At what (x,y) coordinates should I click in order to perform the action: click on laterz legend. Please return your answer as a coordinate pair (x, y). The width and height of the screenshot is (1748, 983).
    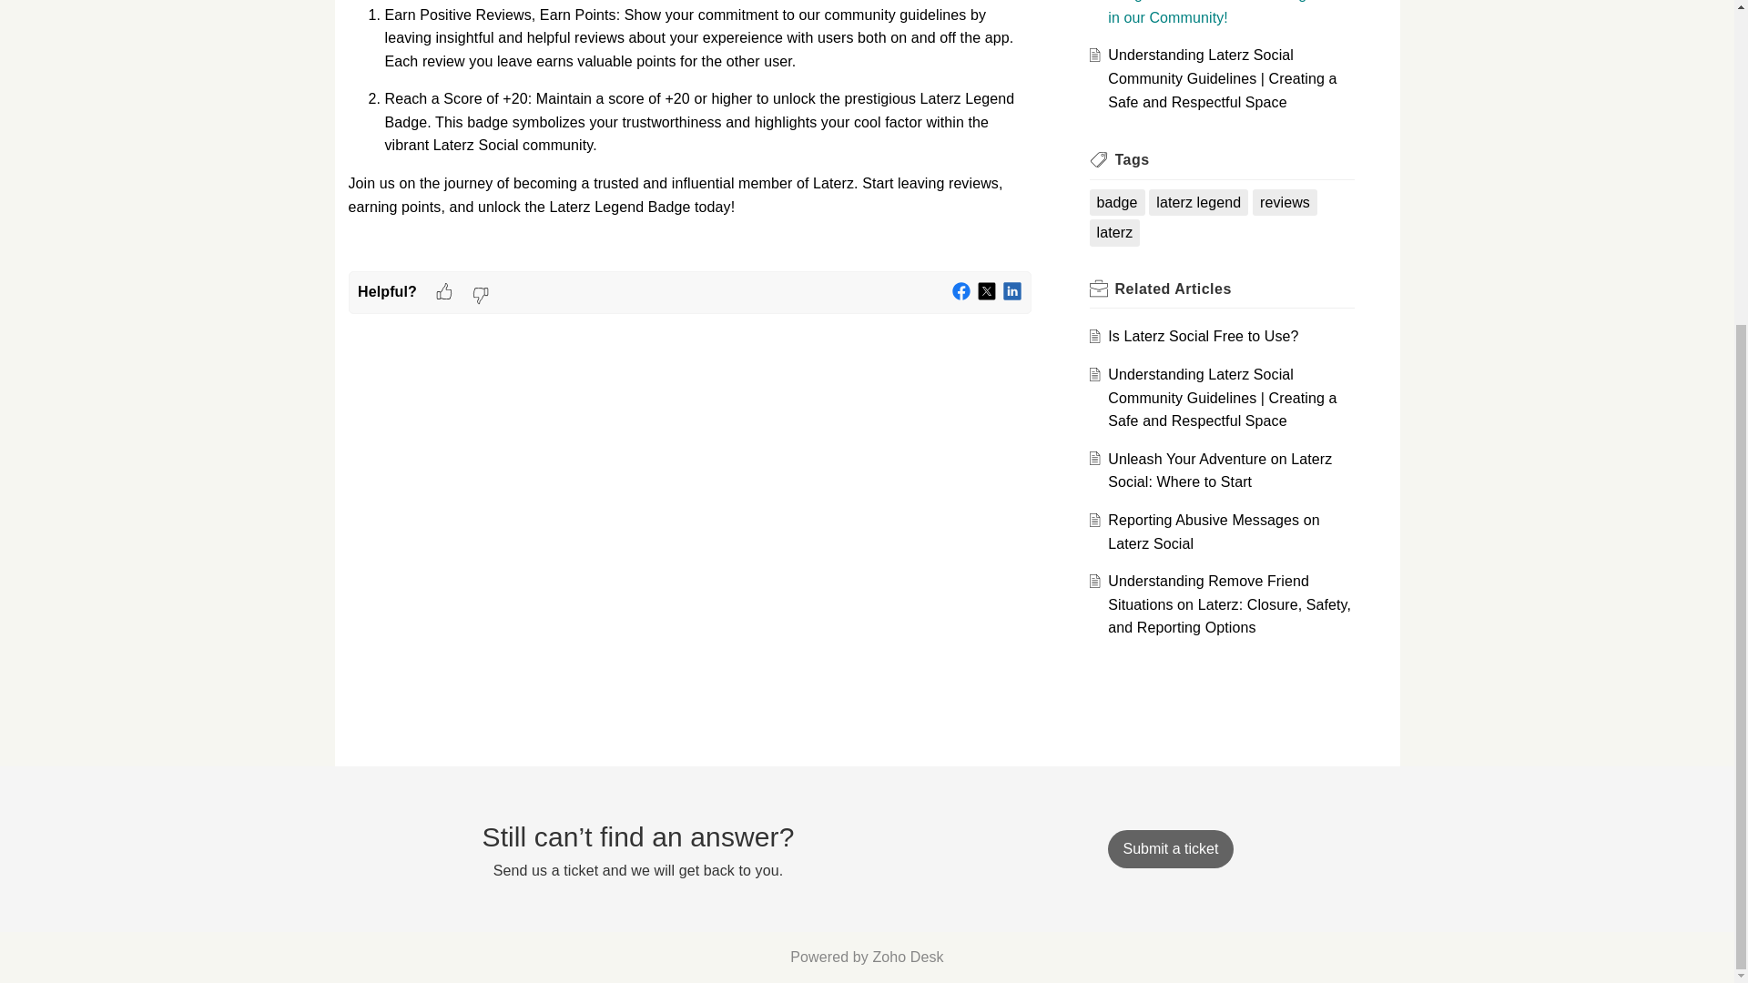
    Looking at the image, I should click on (1198, 202).